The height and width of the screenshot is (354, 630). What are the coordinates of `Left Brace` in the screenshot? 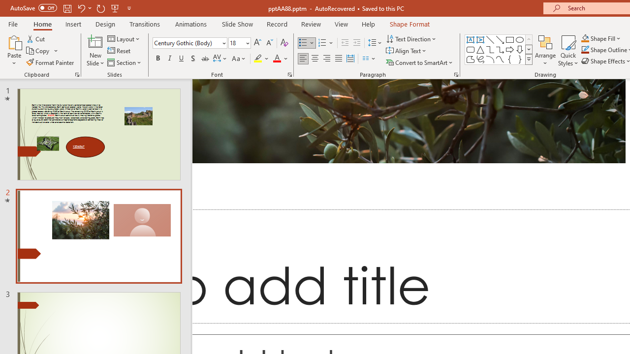 It's located at (510, 59).